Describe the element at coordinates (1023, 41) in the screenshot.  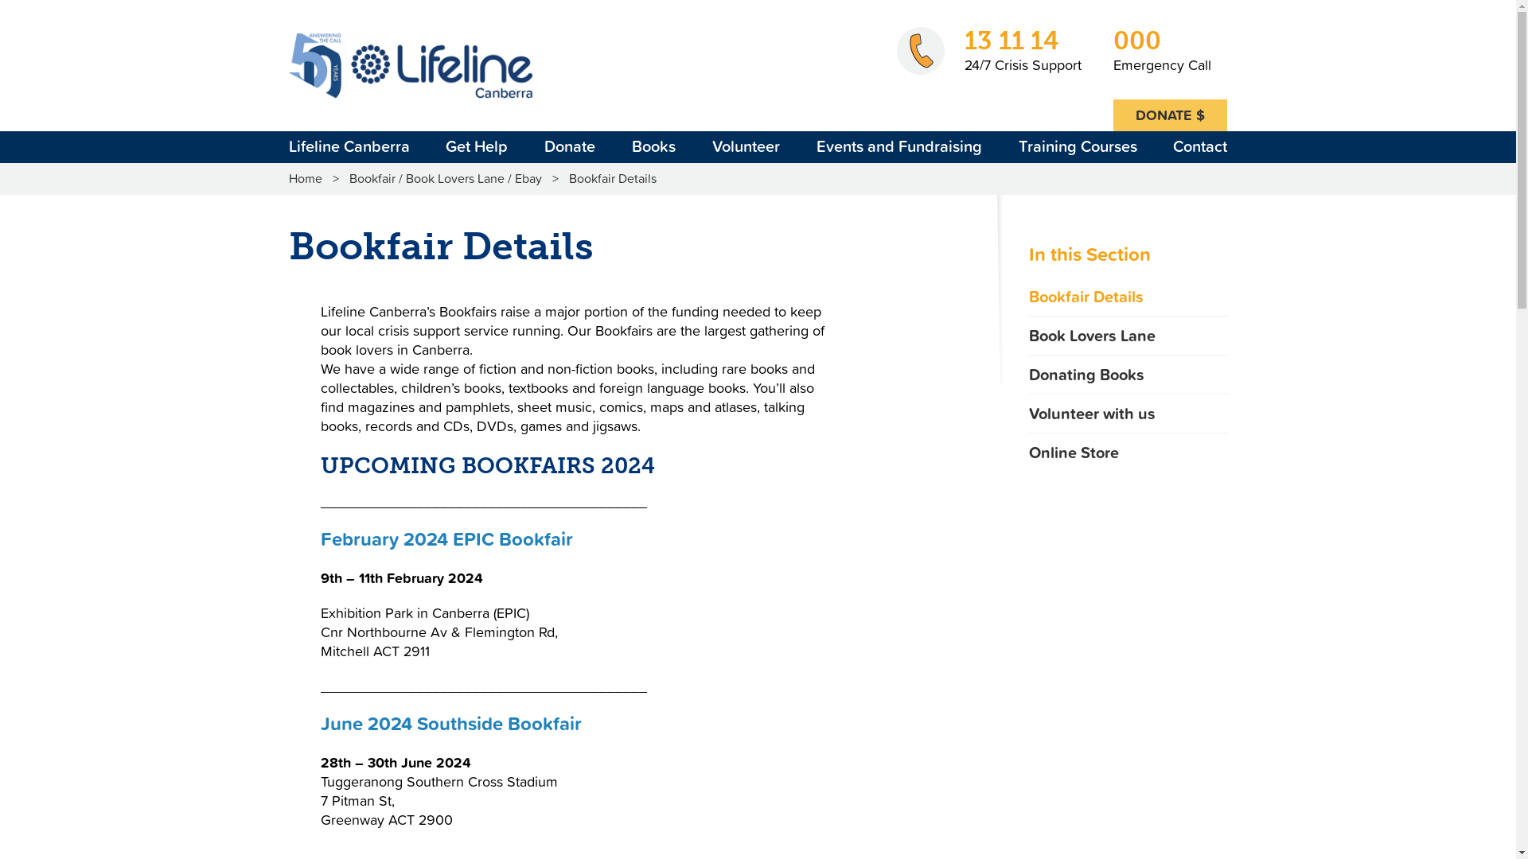
I see `13 11 14` at that location.